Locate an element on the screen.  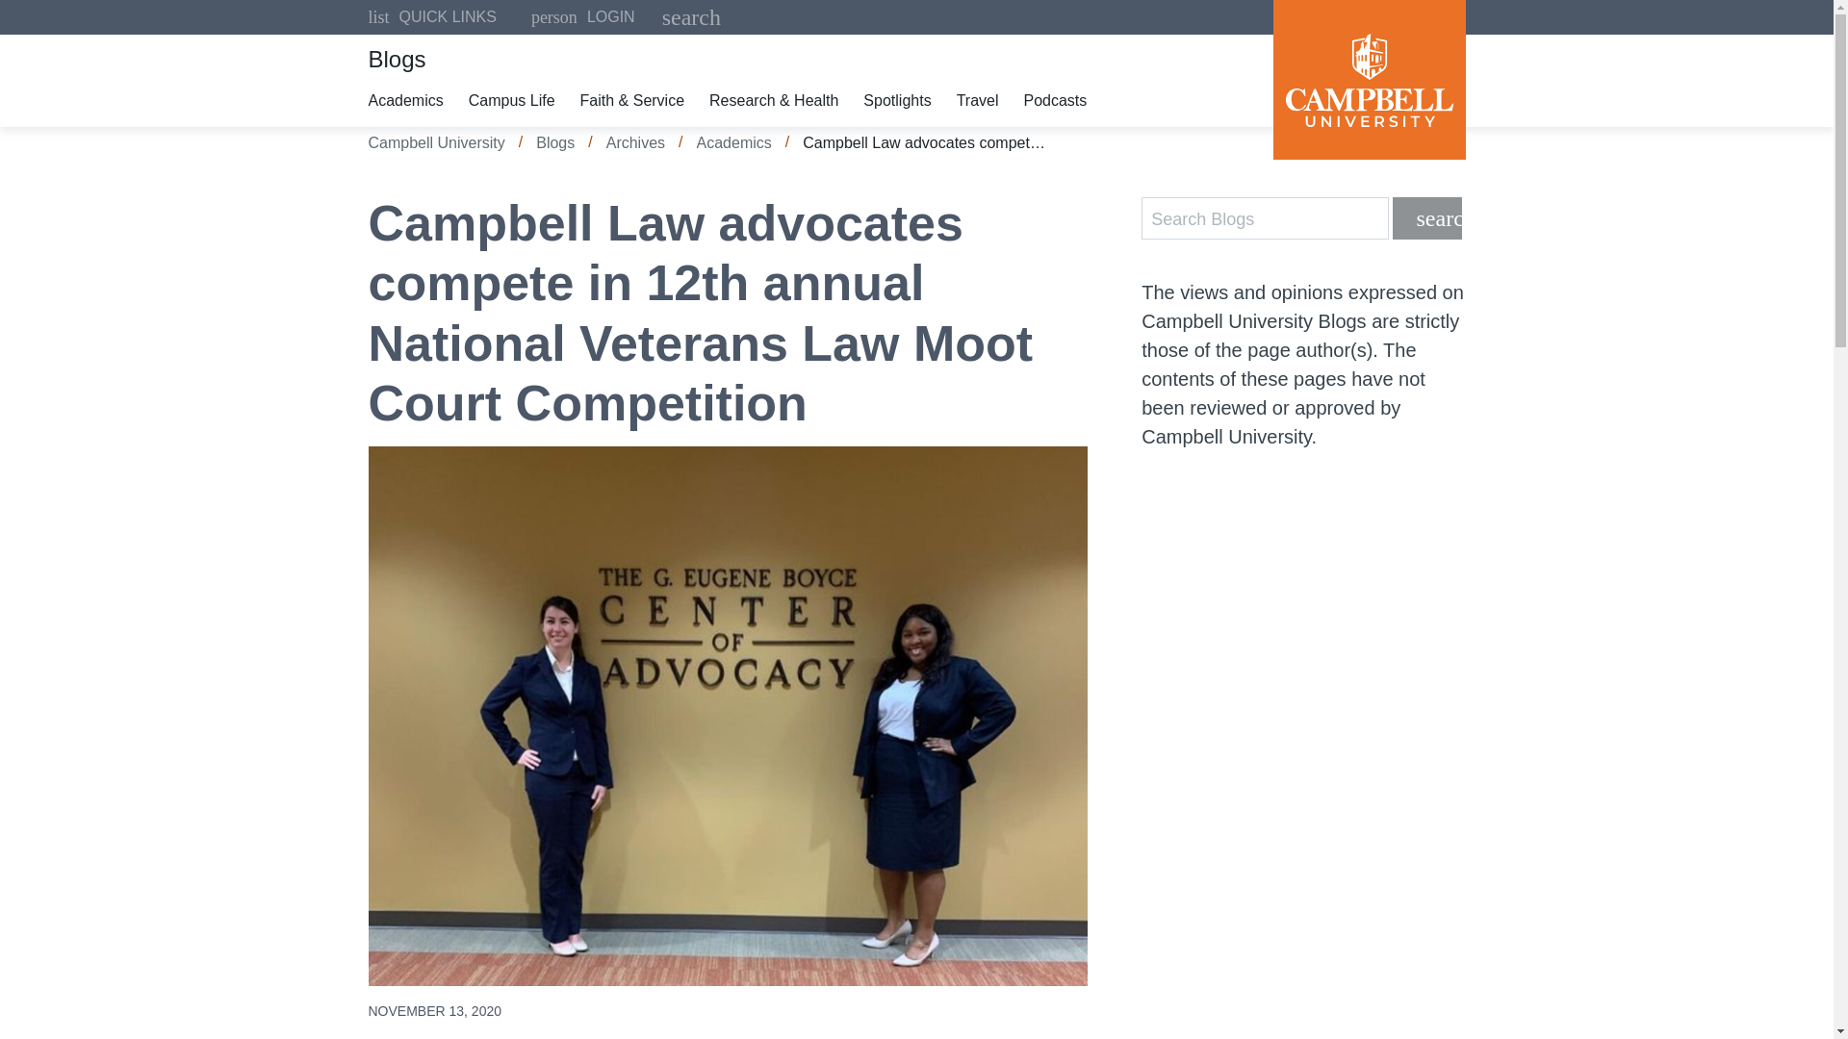
Archives is located at coordinates (436, 142).